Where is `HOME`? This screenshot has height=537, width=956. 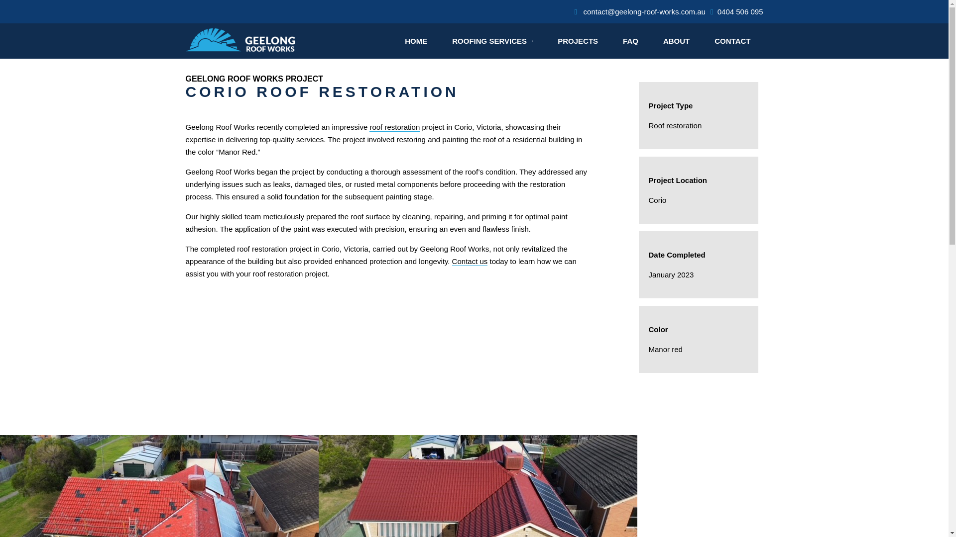 HOME is located at coordinates (415, 41).